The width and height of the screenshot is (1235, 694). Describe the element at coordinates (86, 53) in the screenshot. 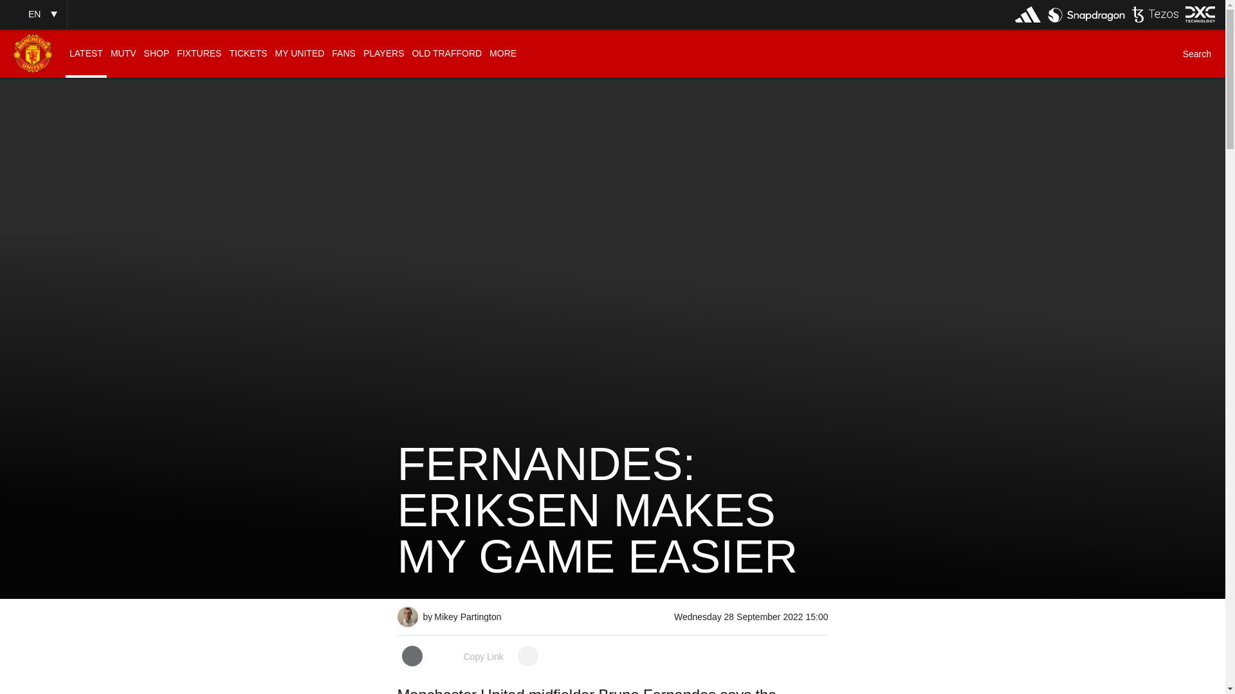

I see `LATEST` at that location.